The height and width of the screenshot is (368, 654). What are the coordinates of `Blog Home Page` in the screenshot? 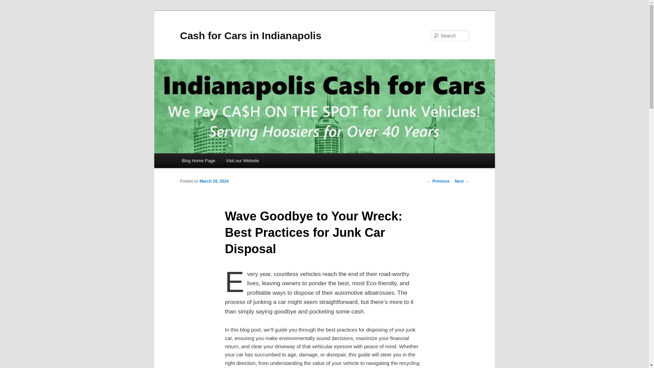 It's located at (199, 160).